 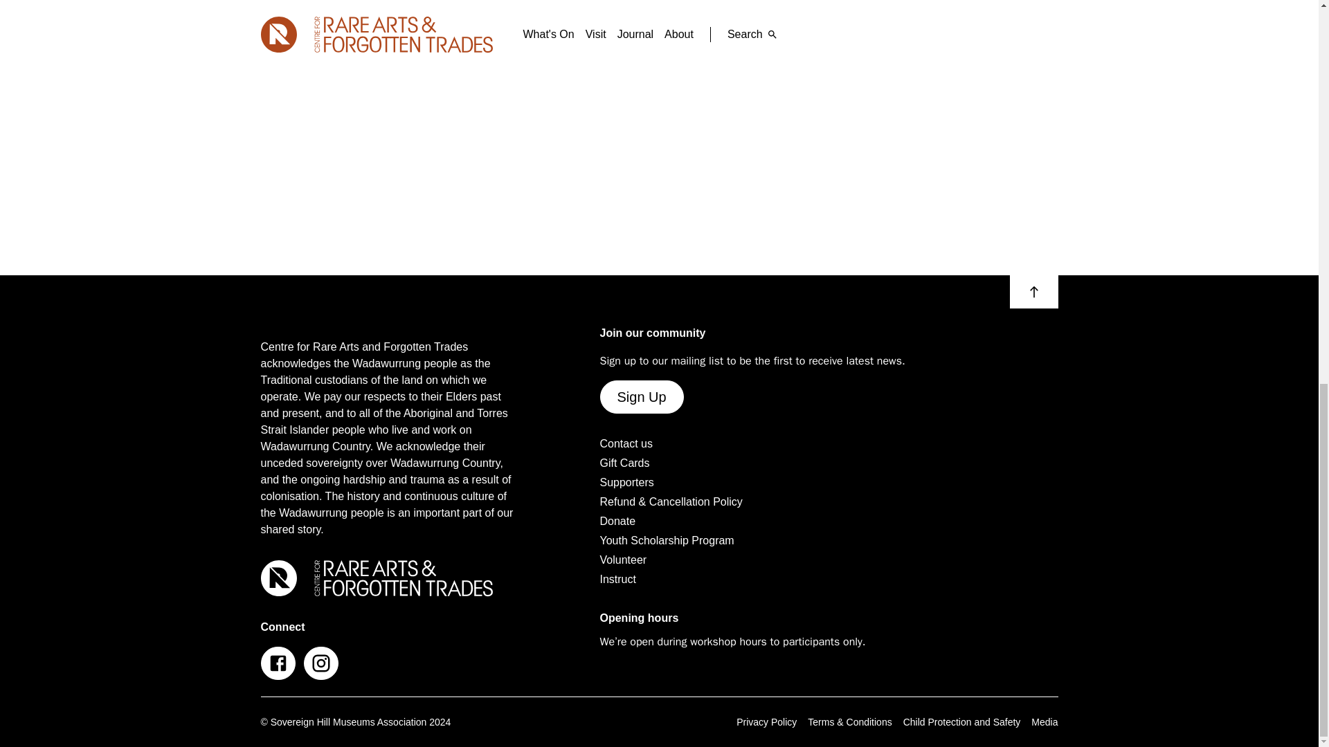 I want to click on Child Protection and Safety, so click(x=962, y=721).